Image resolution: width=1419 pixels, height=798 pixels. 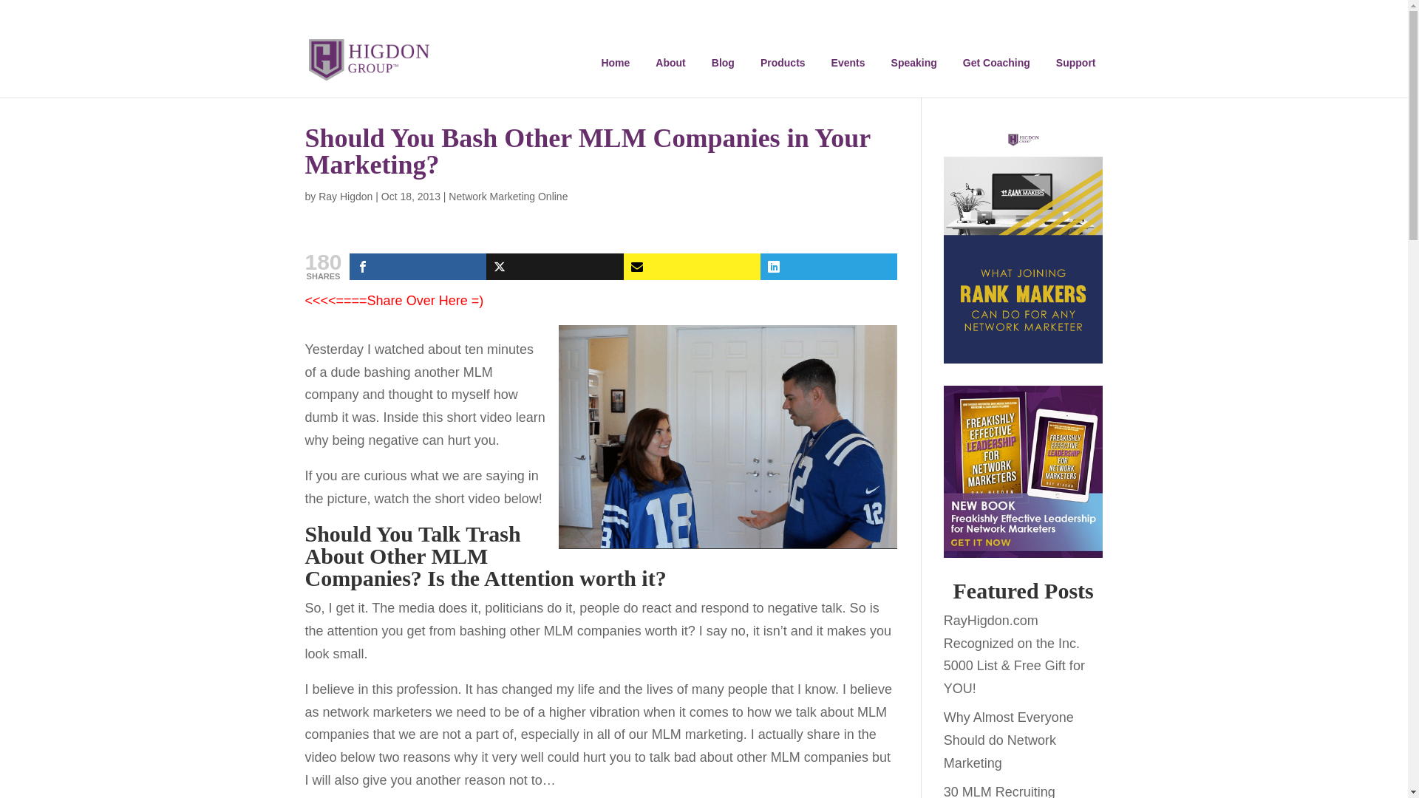 I want to click on Home, so click(x=615, y=62).